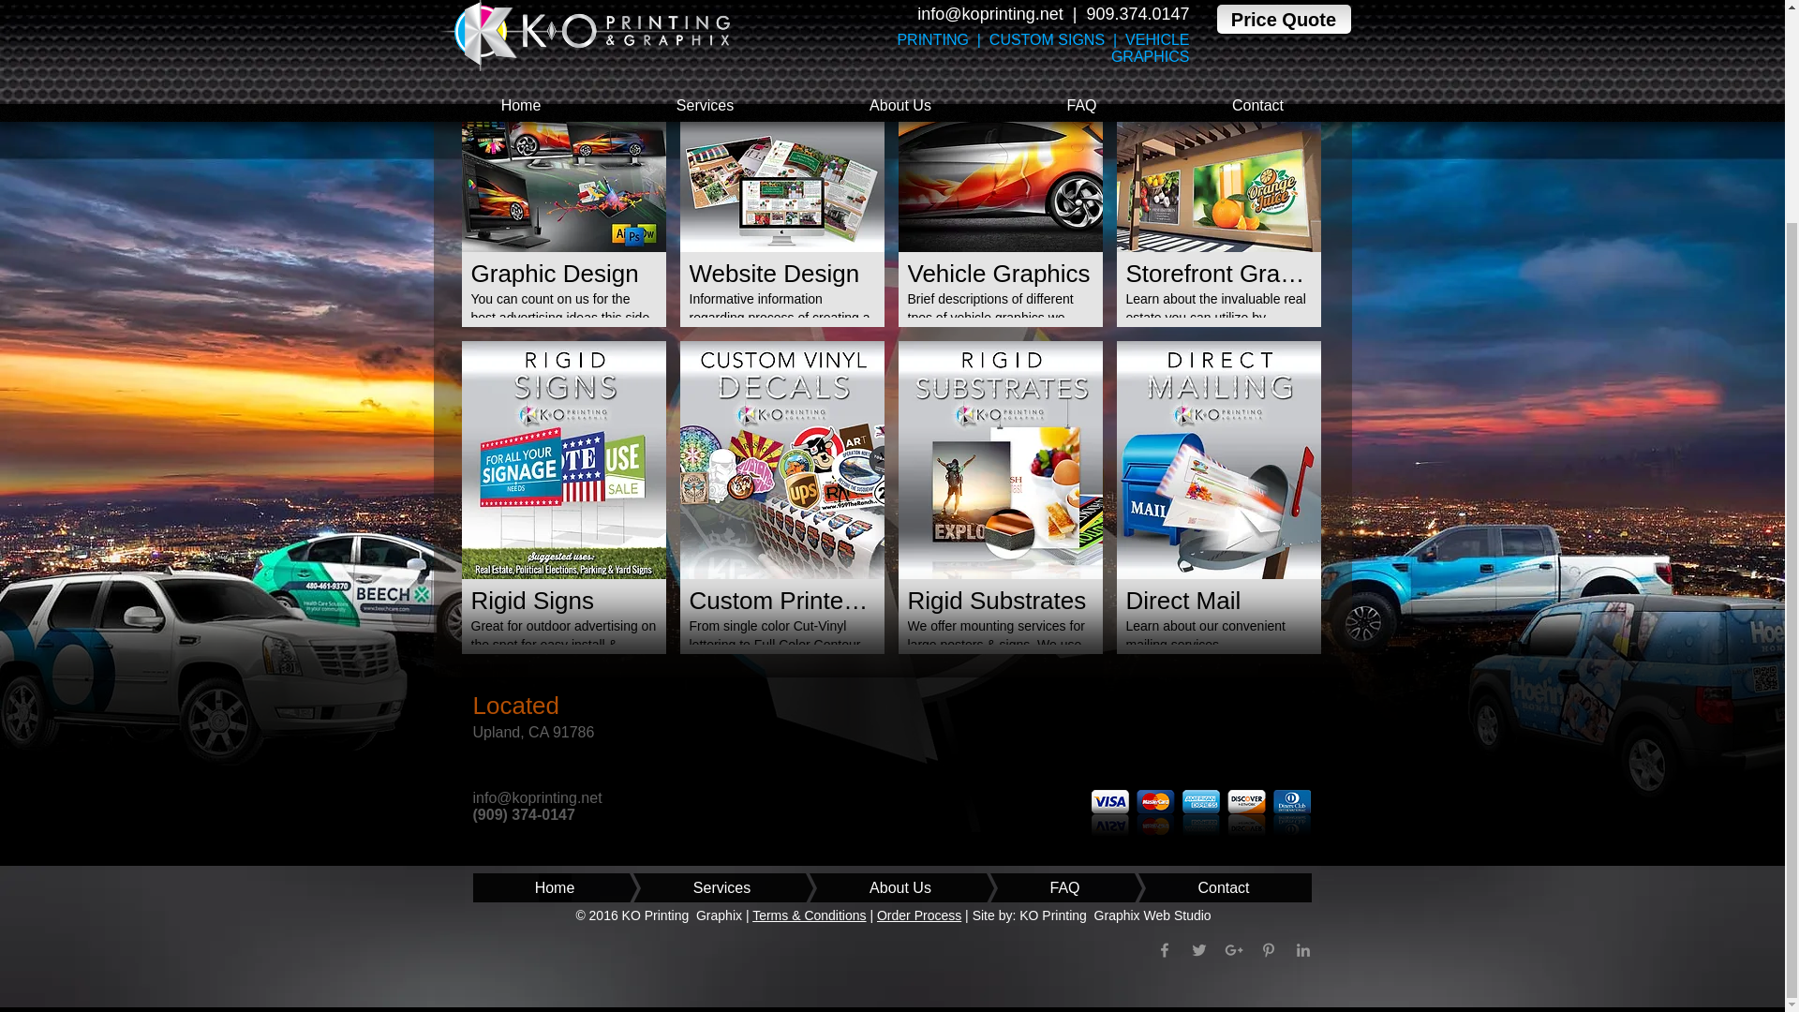 The height and width of the screenshot is (1012, 1799). What do you see at coordinates (1200, 813) in the screenshot?
I see `creditcards-all.png` at bounding box center [1200, 813].